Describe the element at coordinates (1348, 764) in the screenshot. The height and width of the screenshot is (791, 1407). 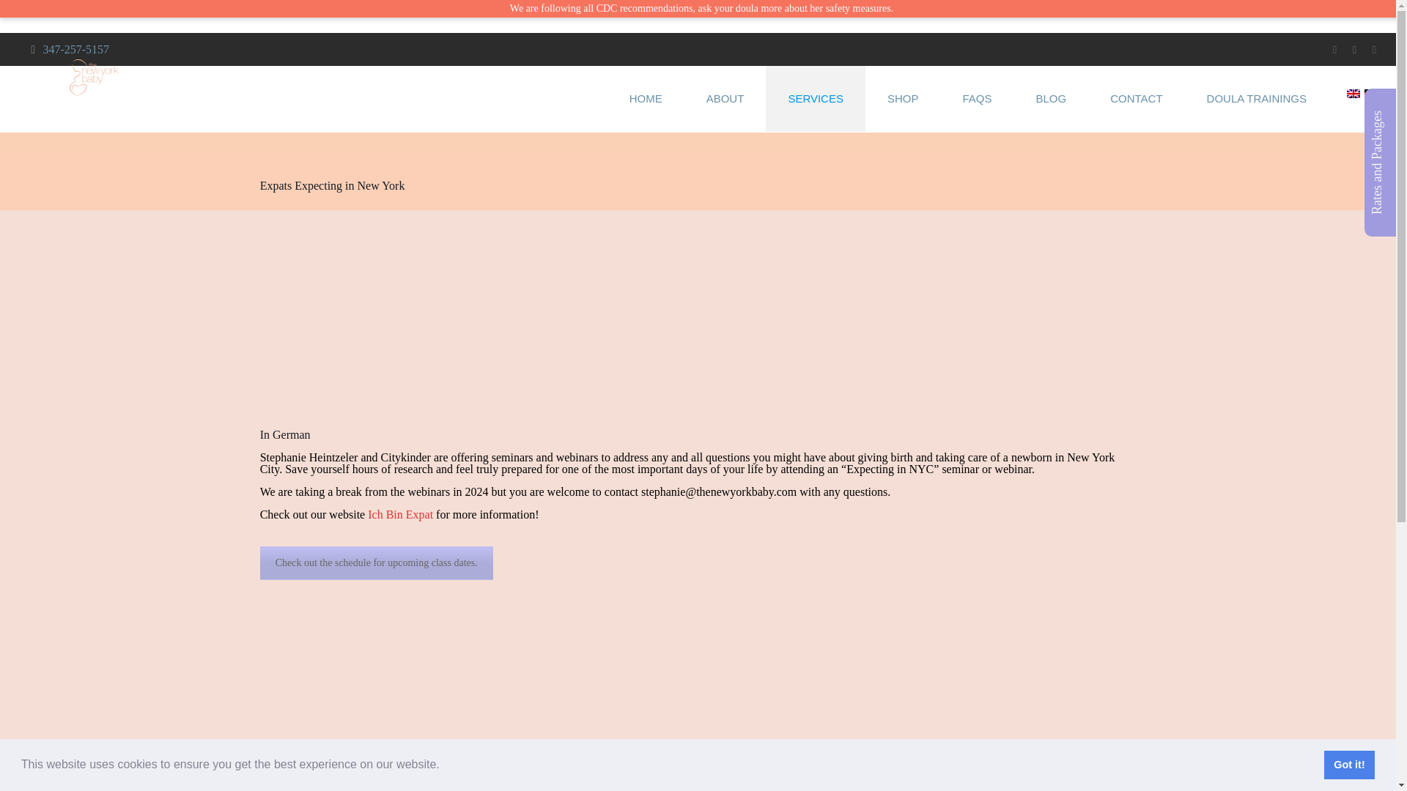
I see `Got it!` at that location.